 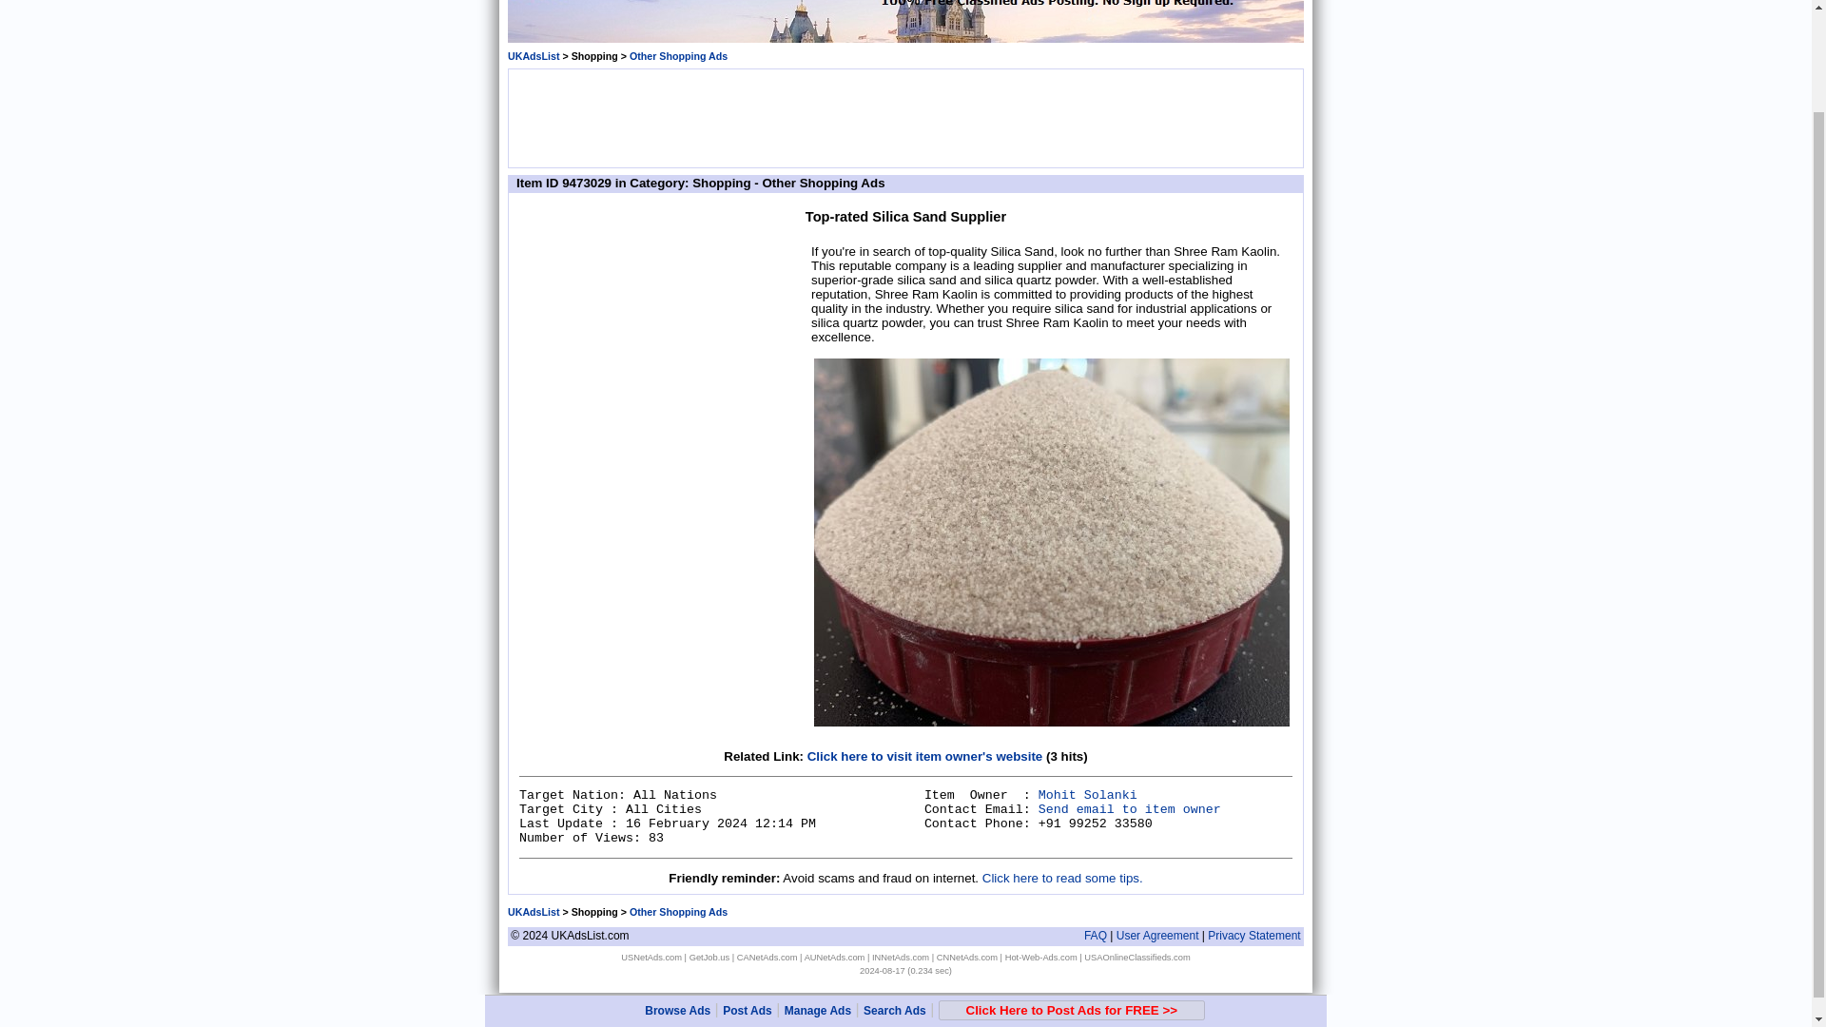 I want to click on Search Ads, so click(x=894, y=897).